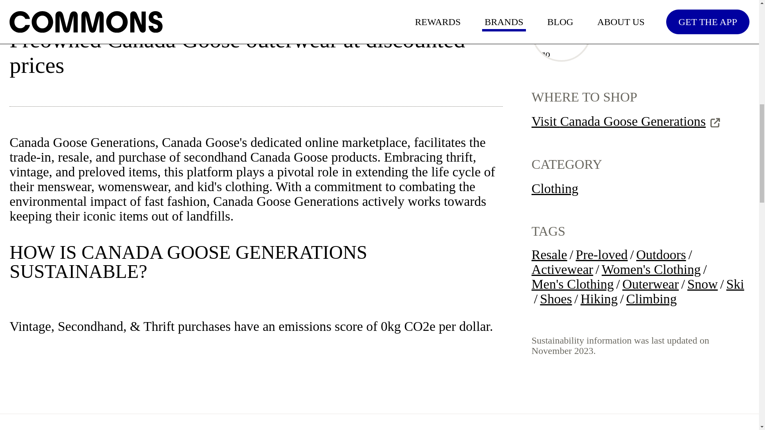 The height and width of the screenshot is (430, 765). What do you see at coordinates (549, 255) in the screenshot?
I see `Resale` at bounding box center [549, 255].